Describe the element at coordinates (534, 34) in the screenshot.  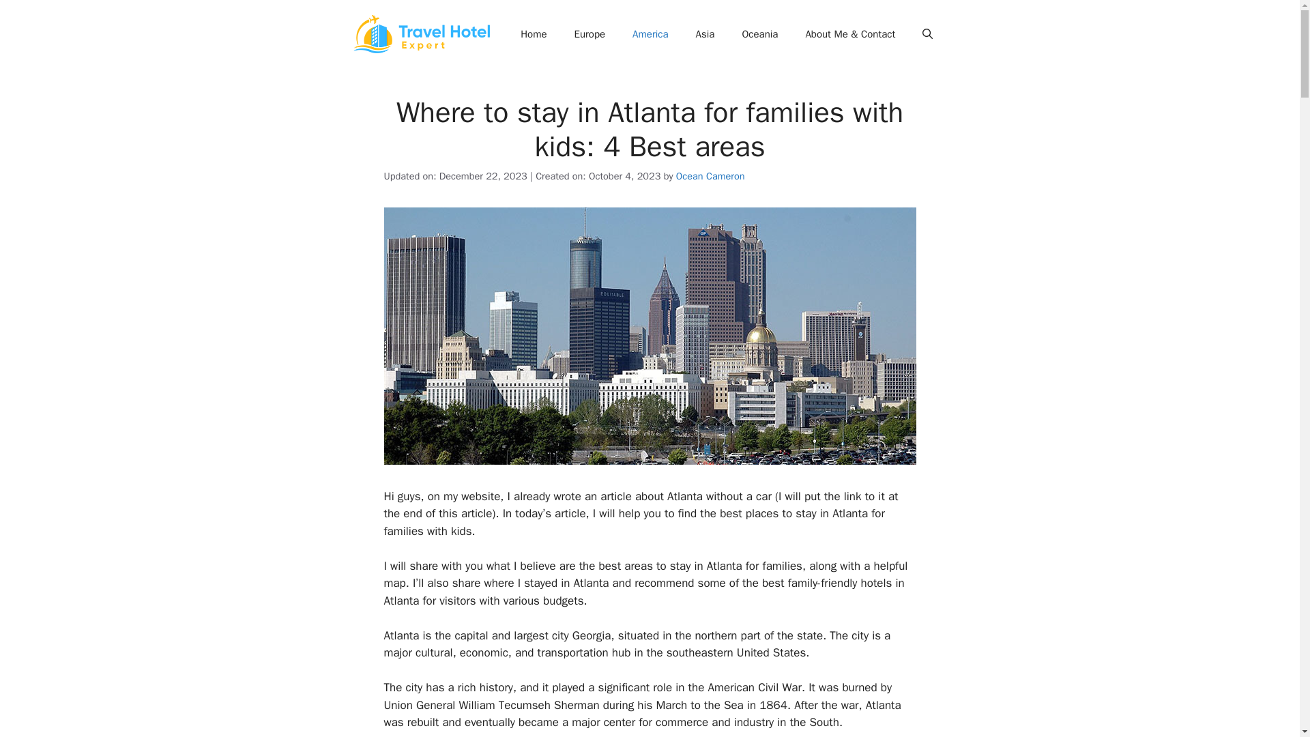
I see `Home` at that location.